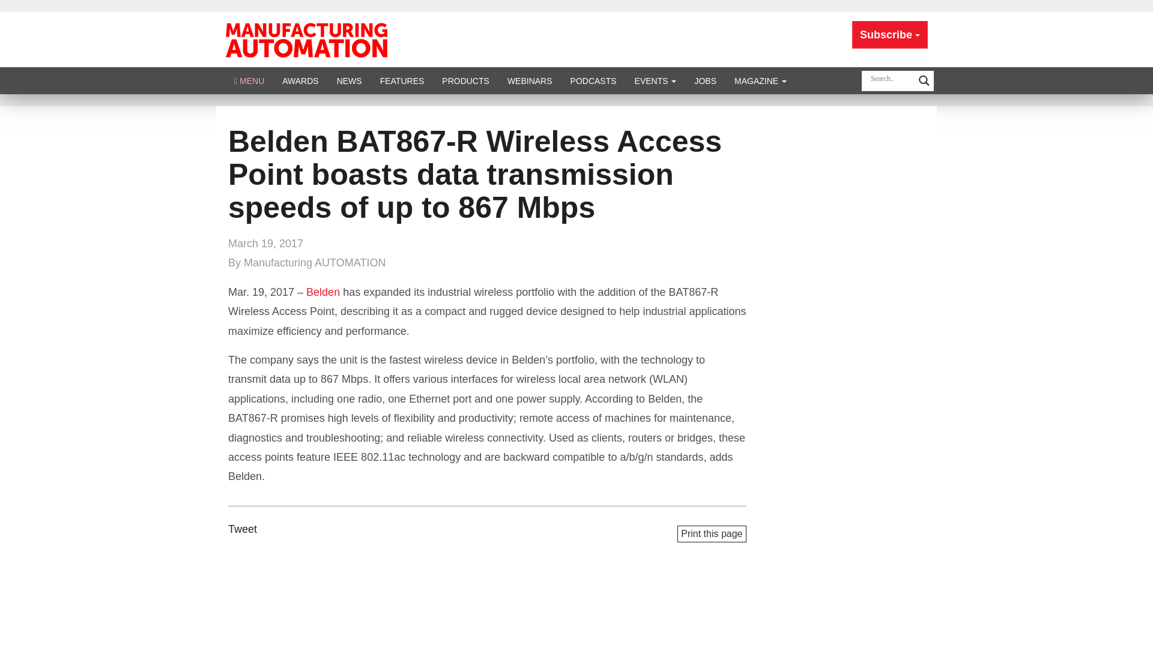 The height and width of the screenshot is (648, 1153). I want to click on AWARDS, so click(300, 80).